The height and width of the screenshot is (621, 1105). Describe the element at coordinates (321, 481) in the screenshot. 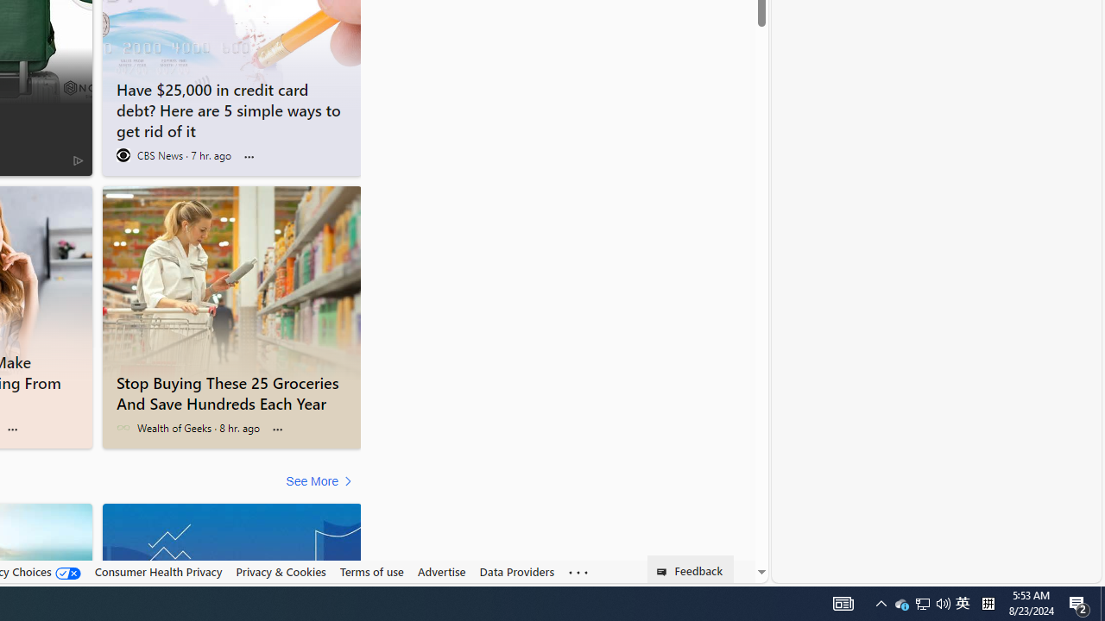

I see `See More` at that location.